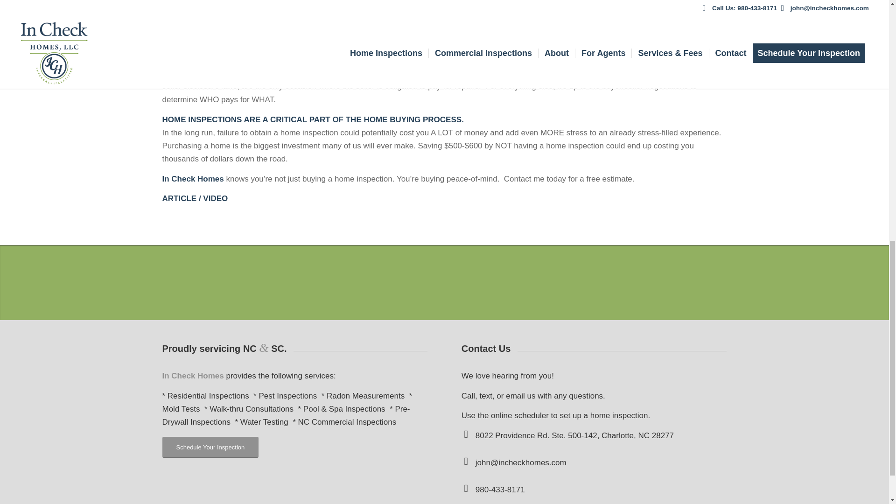 The width and height of the screenshot is (896, 504). Describe the element at coordinates (210, 447) in the screenshot. I see `Schedule Your Inspection` at that location.